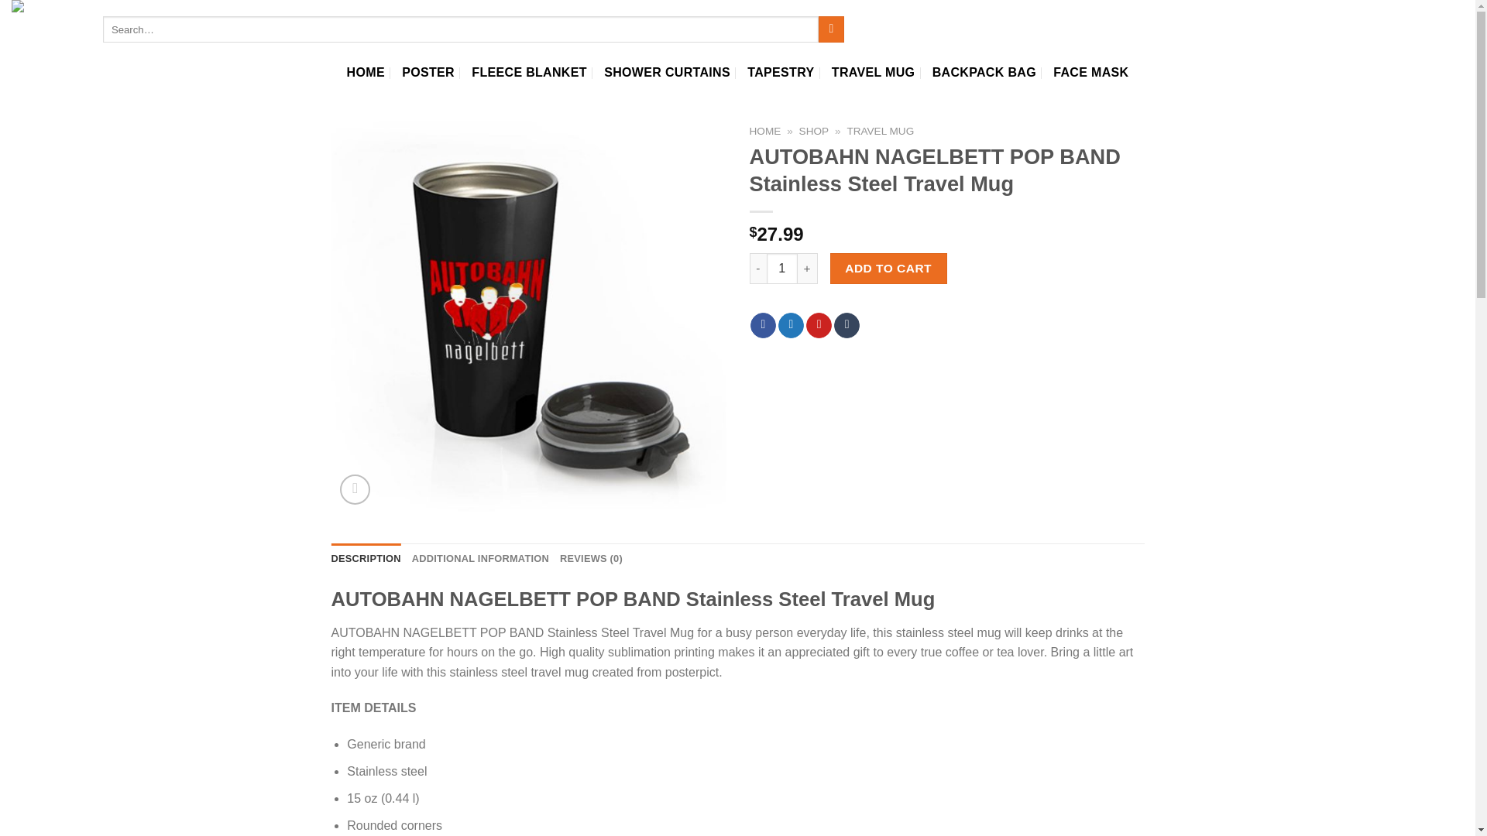 Image resolution: width=1487 pixels, height=836 pixels. I want to click on TAPESTRY, so click(781, 73).